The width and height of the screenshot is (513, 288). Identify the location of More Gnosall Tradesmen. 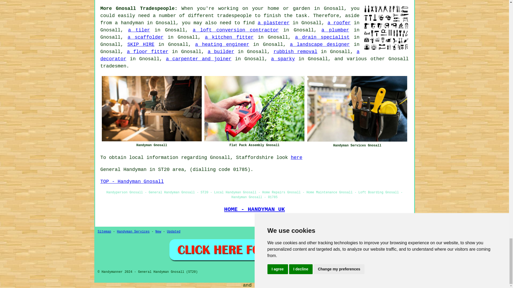
(386, 28).